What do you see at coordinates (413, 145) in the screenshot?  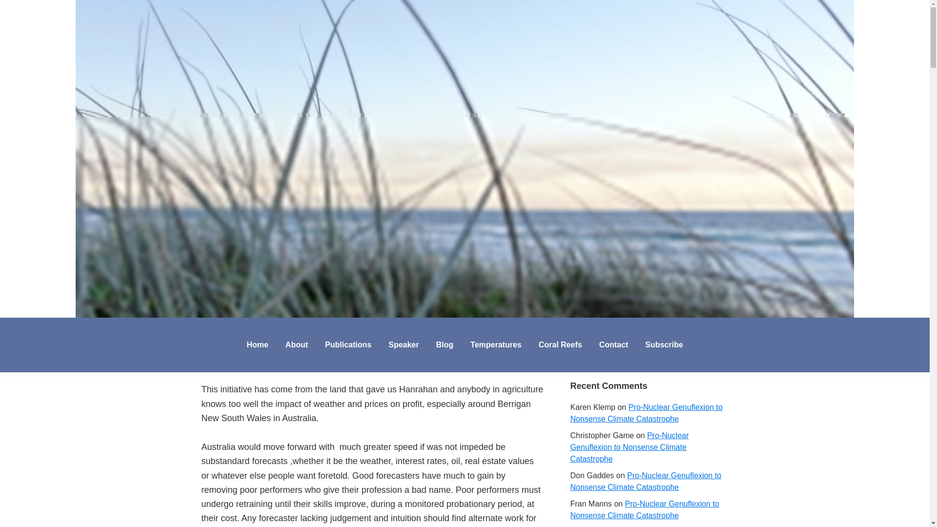 I see `bad forecasts` at bounding box center [413, 145].